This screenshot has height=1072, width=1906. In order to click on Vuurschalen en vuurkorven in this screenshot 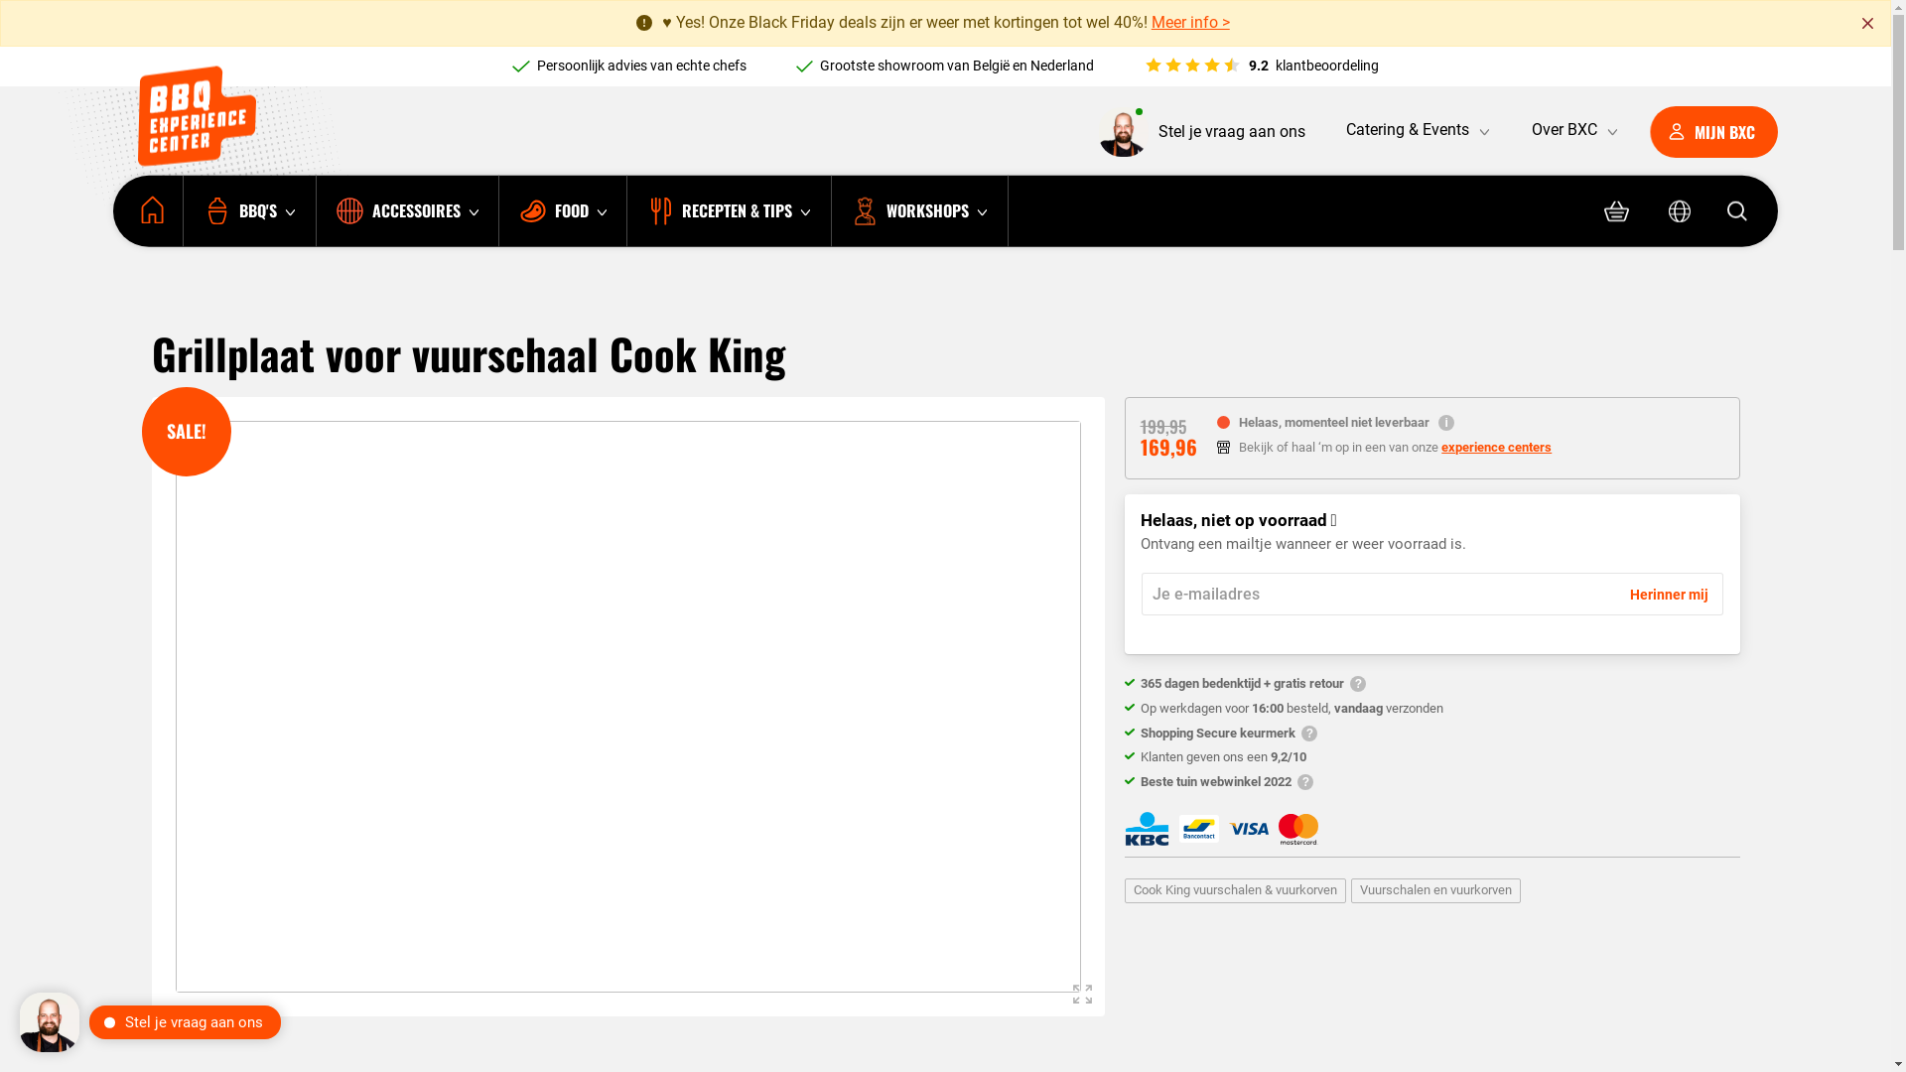, I will do `click(1435, 891)`.